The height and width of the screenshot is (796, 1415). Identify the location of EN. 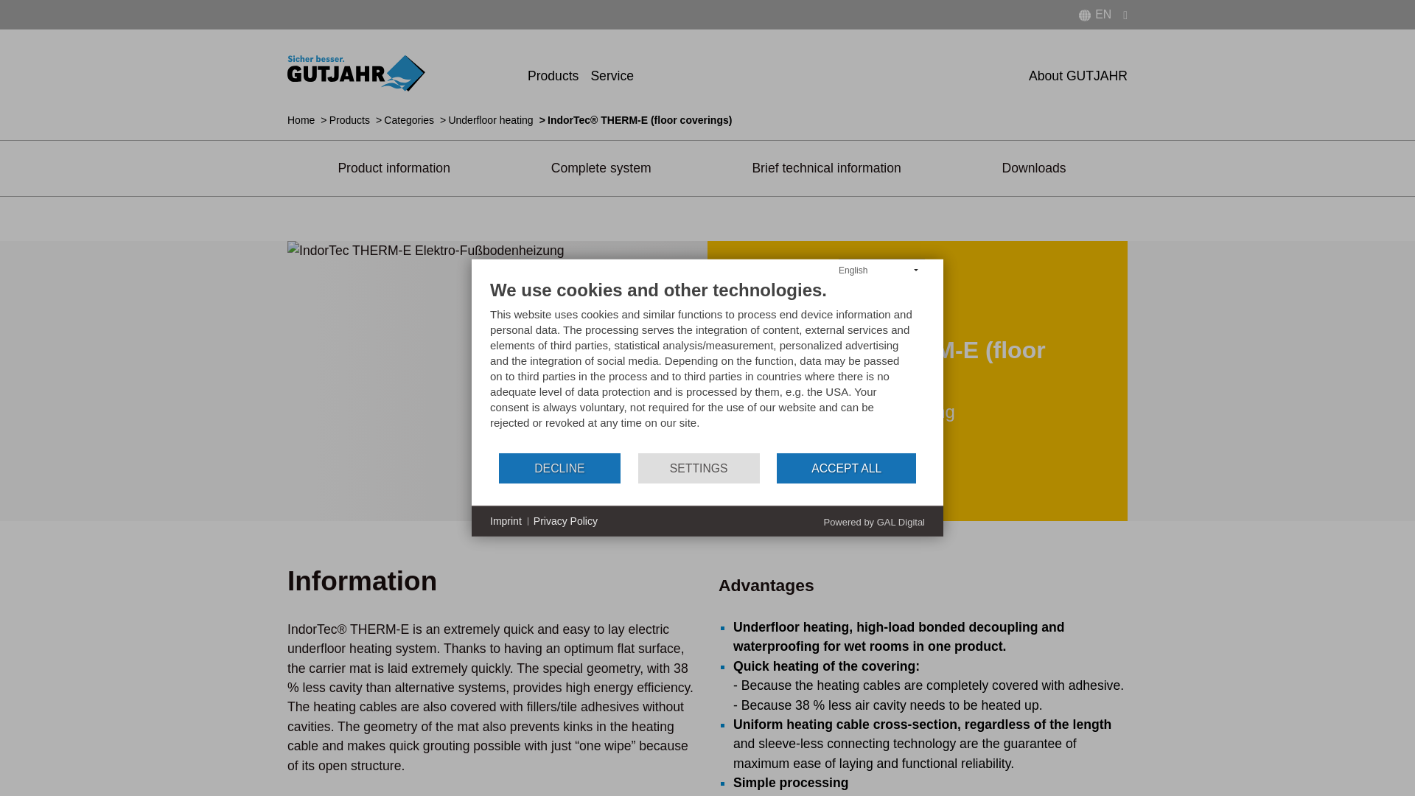
(1094, 15).